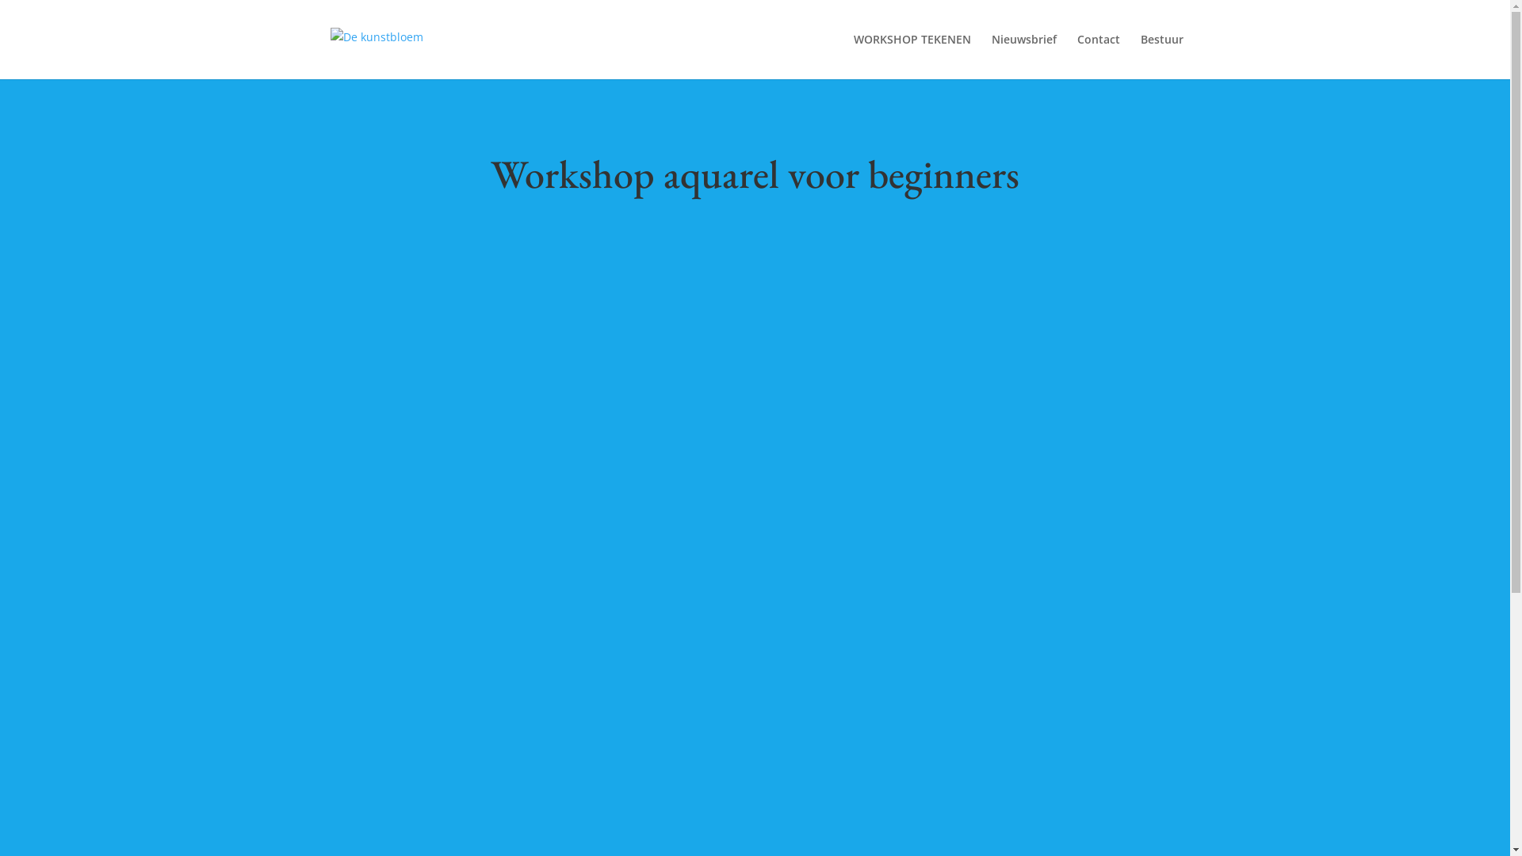 The height and width of the screenshot is (856, 1522). I want to click on WORKSHOP TEKENEN, so click(912, 57).